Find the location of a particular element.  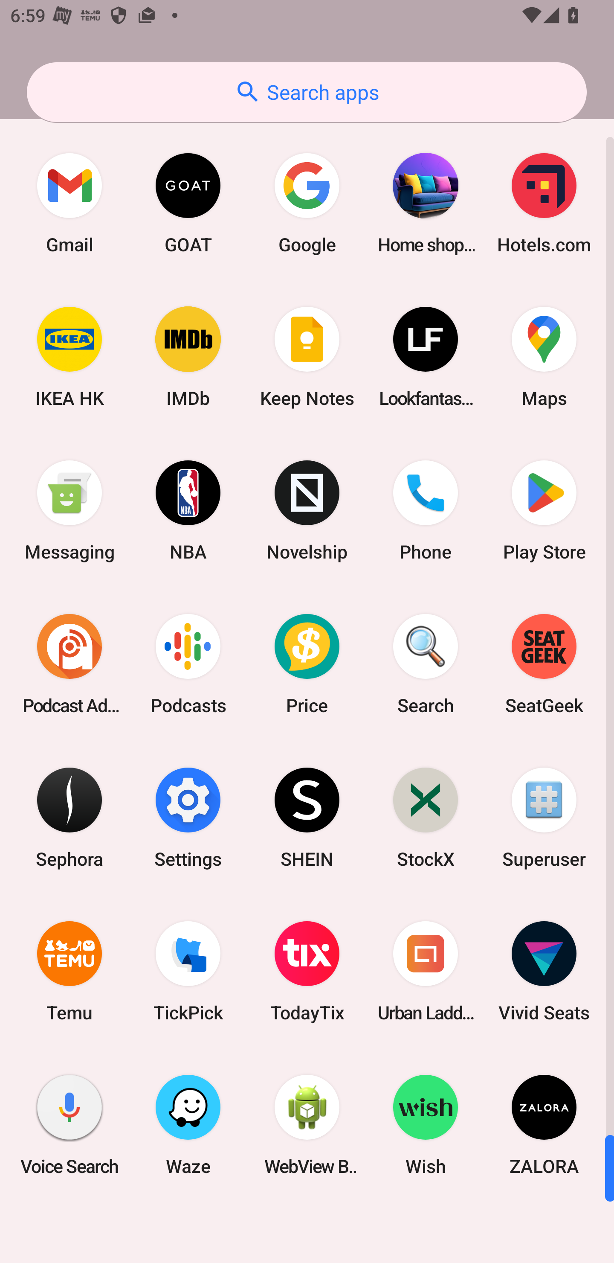

WebView Browser Tester is located at coordinates (307, 1124).